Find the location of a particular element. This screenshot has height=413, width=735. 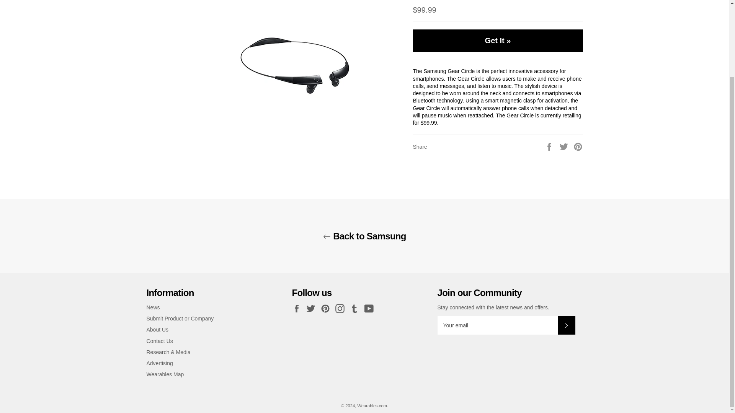

Wearables.com on YouTube is located at coordinates (371, 308).